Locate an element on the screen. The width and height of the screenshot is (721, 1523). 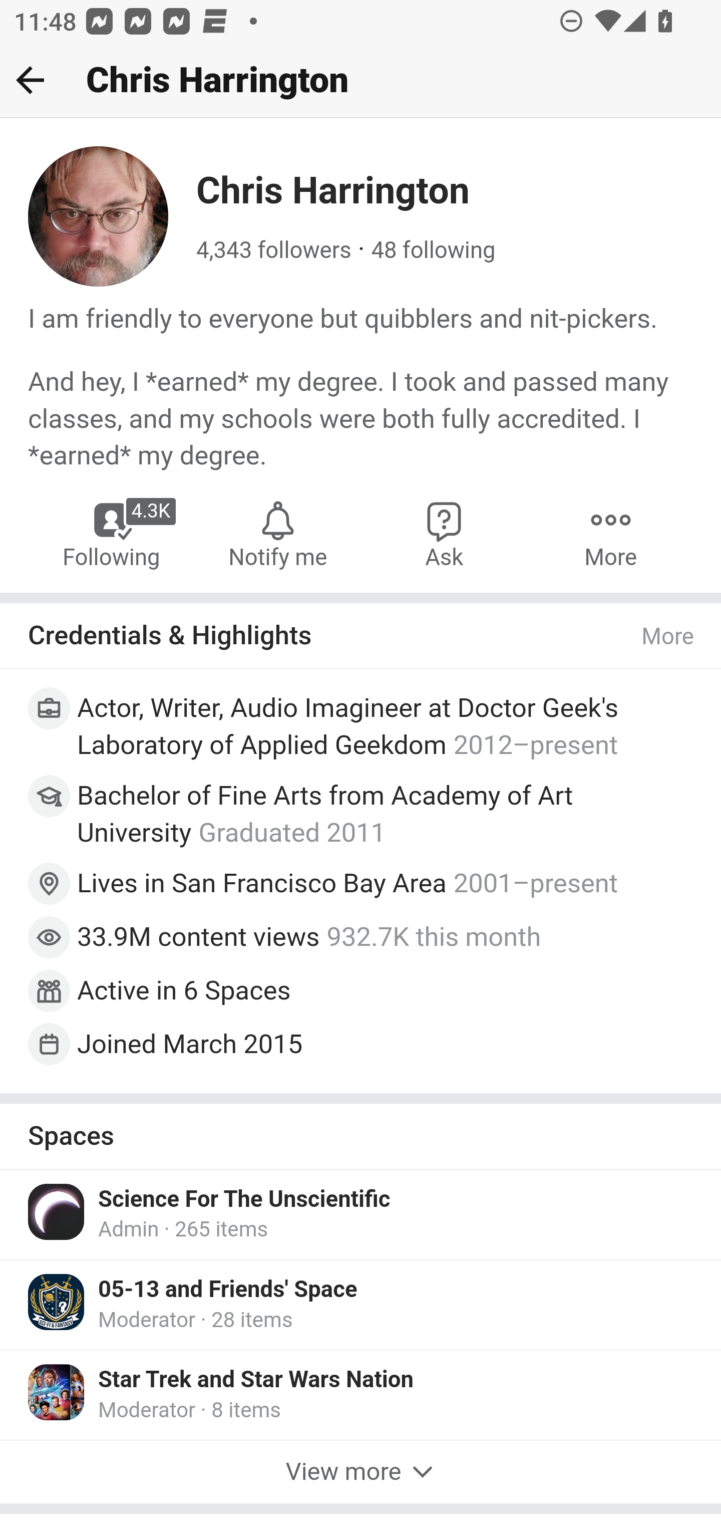
Back is located at coordinates (30, 80).